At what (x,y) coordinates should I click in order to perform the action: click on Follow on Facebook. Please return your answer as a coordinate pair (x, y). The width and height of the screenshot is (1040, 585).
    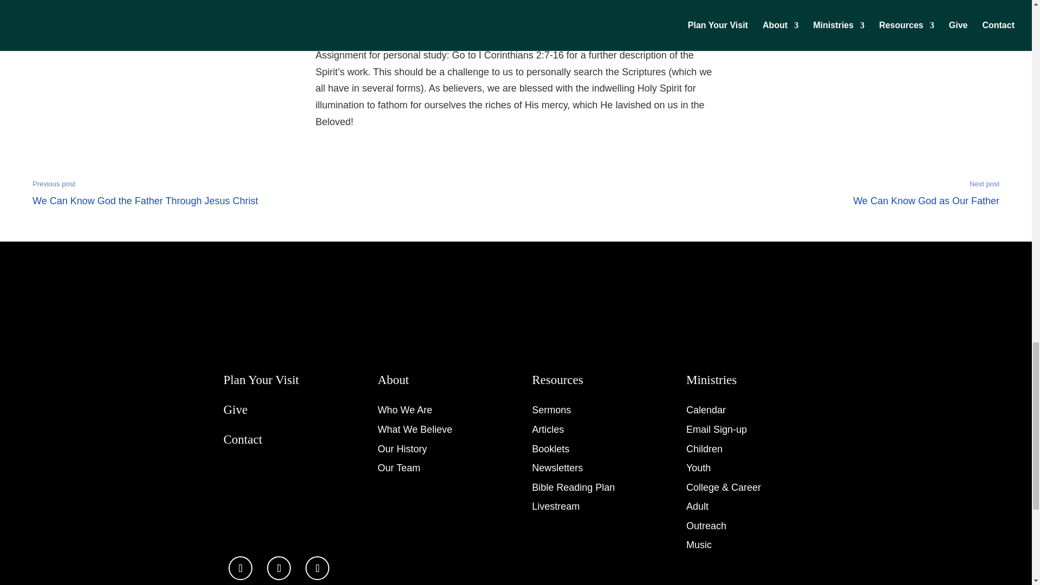
    Looking at the image, I should click on (279, 568).